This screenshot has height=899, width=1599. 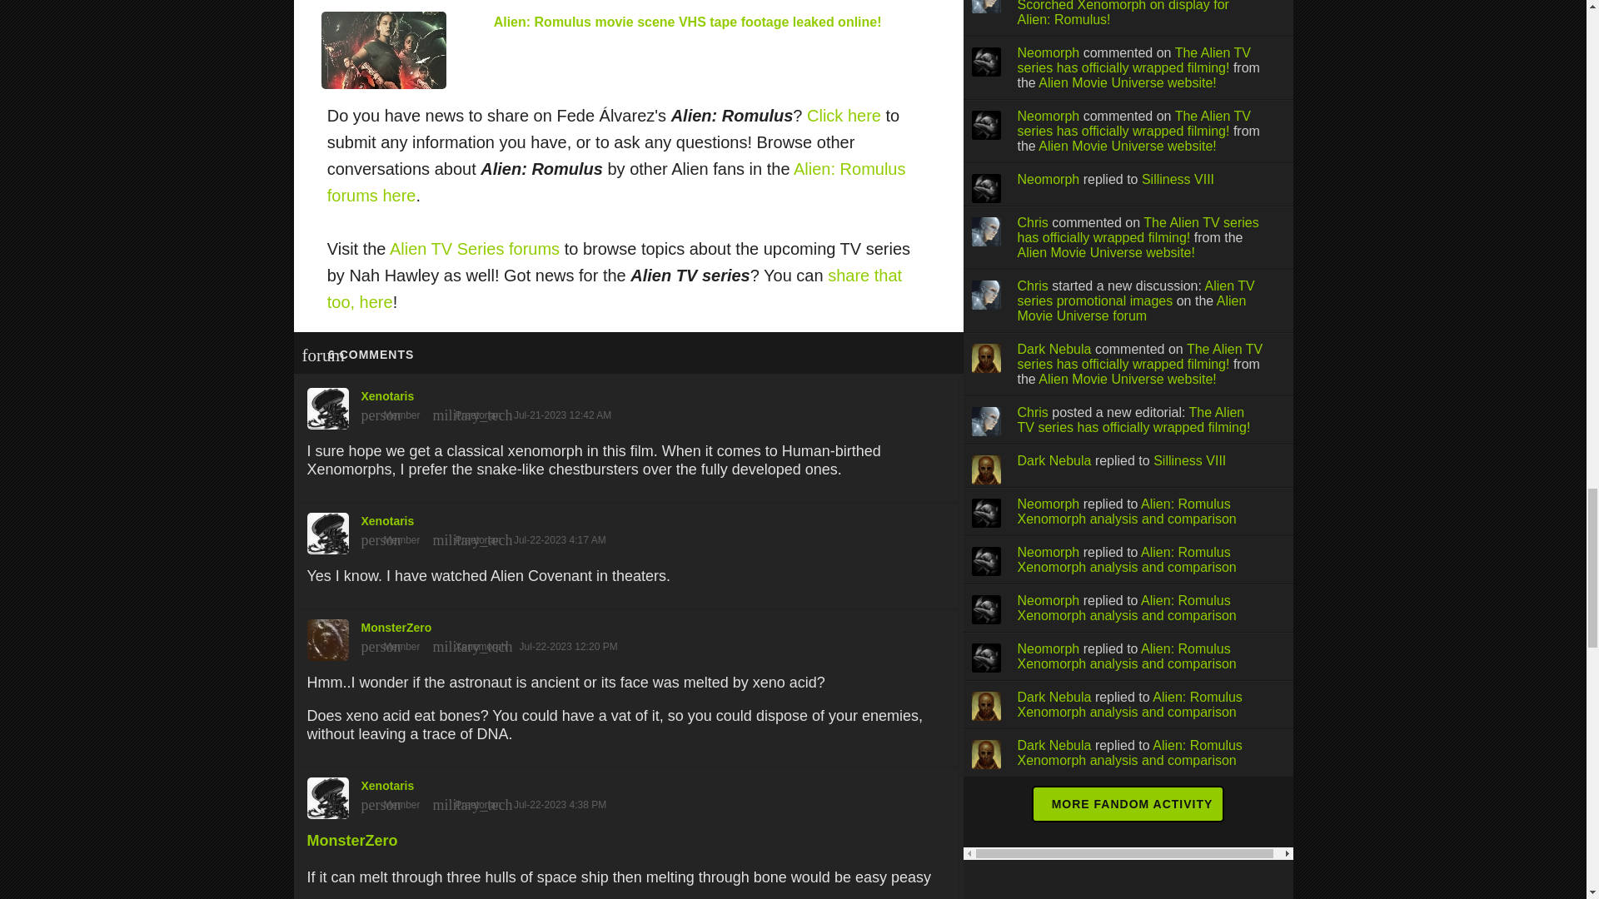 I want to click on Xenotaris, so click(x=628, y=529).